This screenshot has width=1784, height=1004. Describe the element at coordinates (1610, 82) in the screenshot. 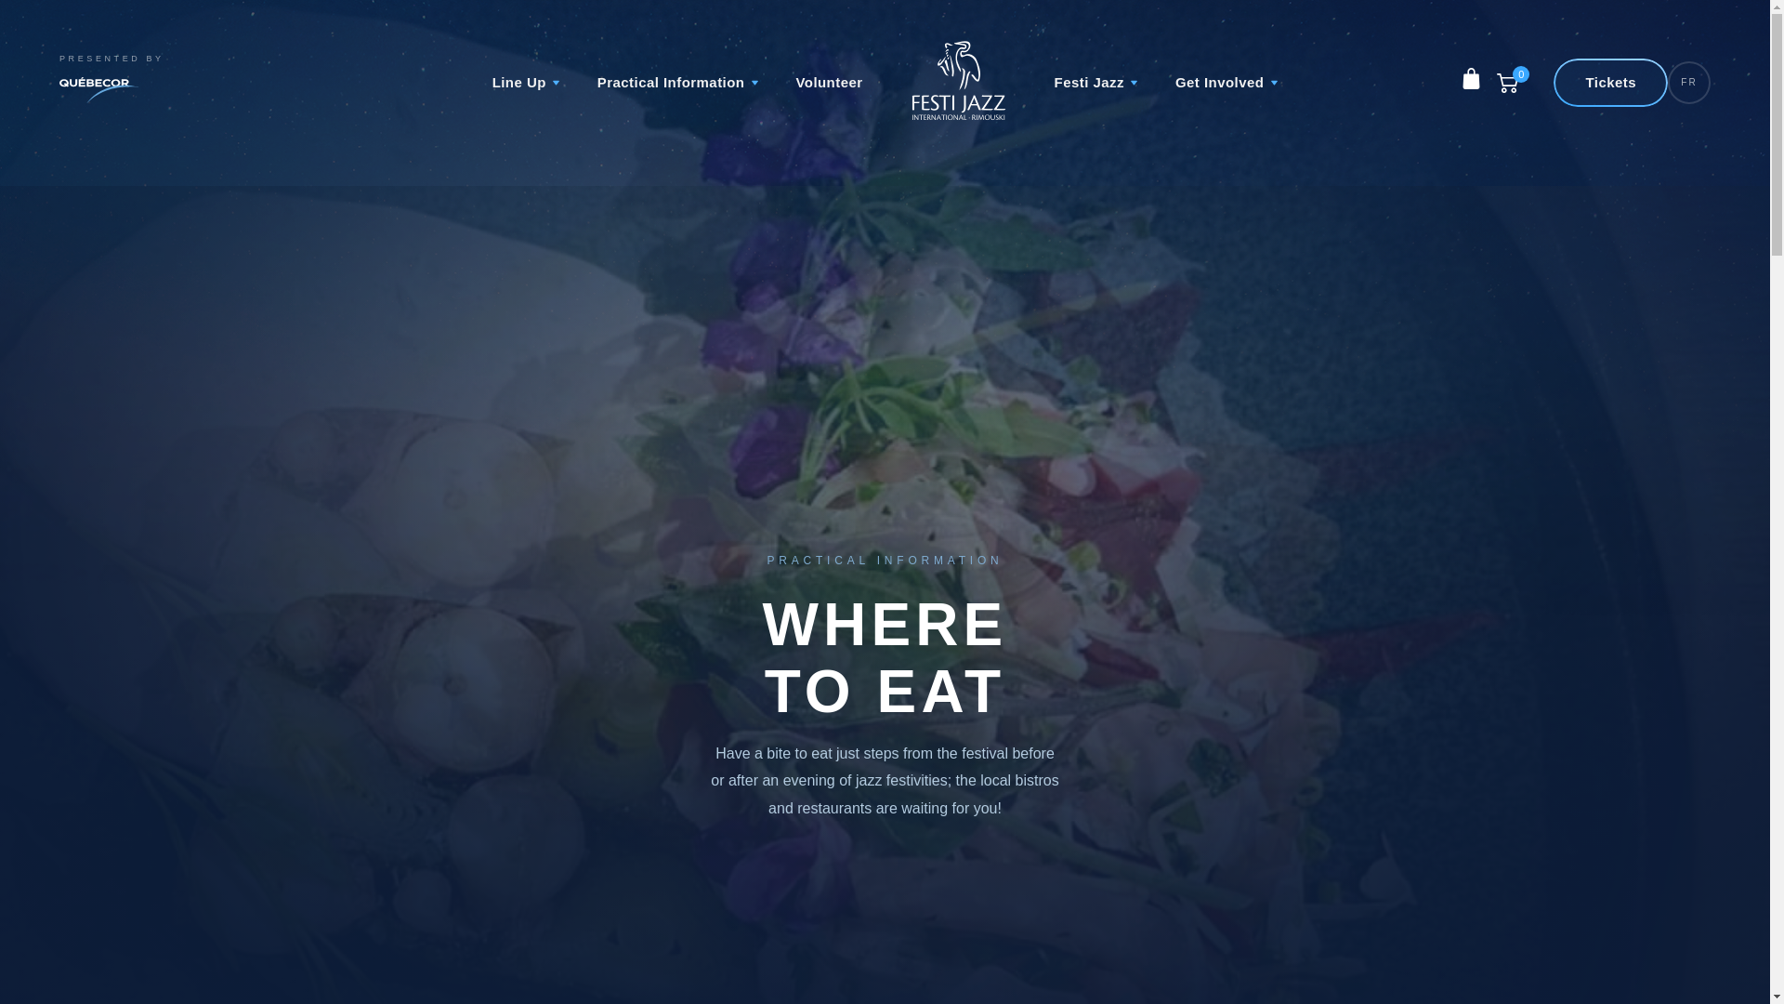

I see `Tickets` at that location.